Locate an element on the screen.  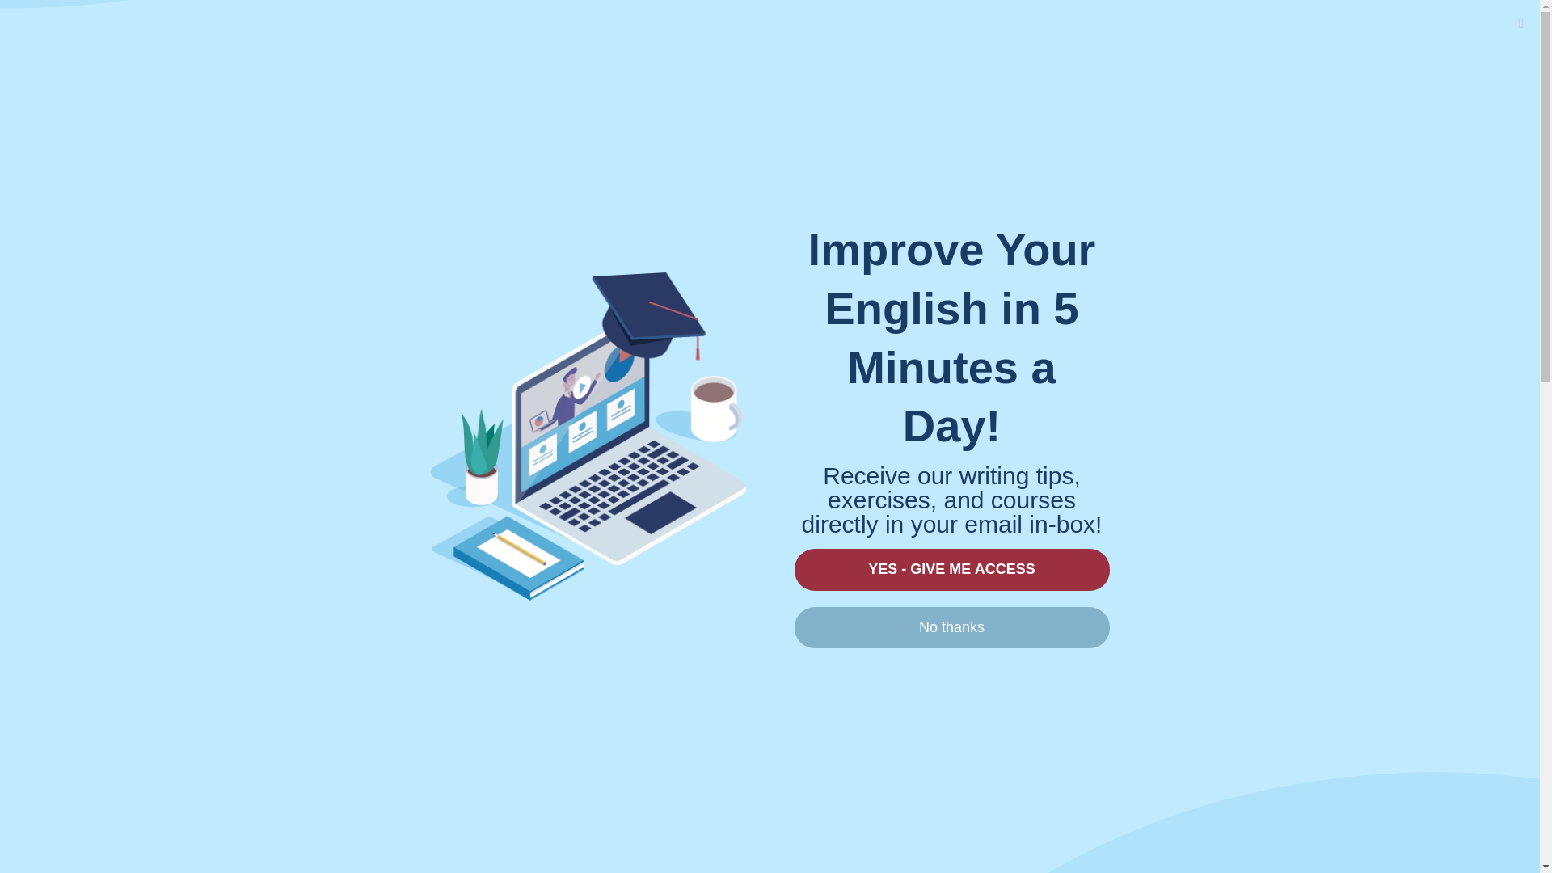
Common Mistakes is located at coordinates (1084, 870).